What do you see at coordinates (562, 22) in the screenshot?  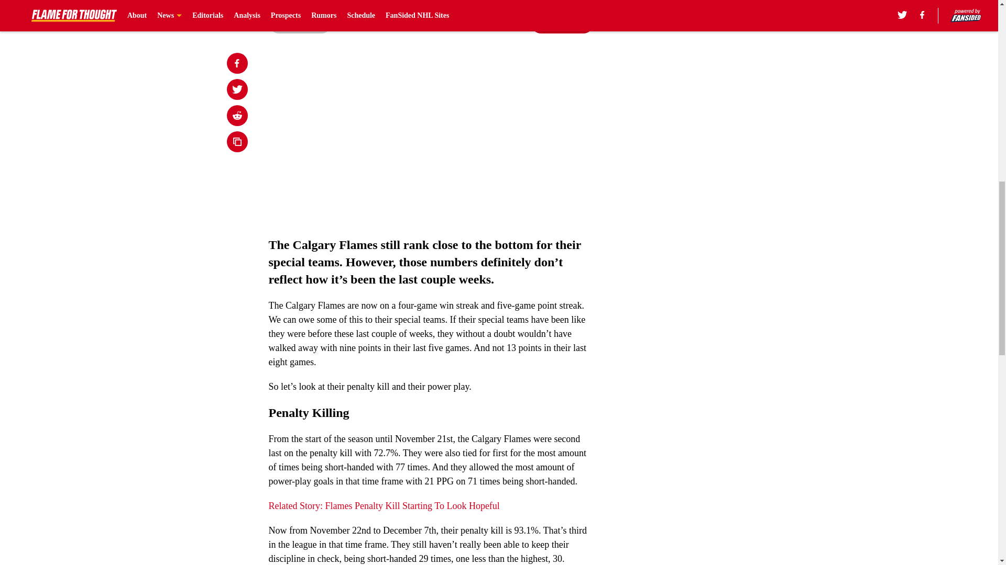 I see `Next` at bounding box center [562, 22].